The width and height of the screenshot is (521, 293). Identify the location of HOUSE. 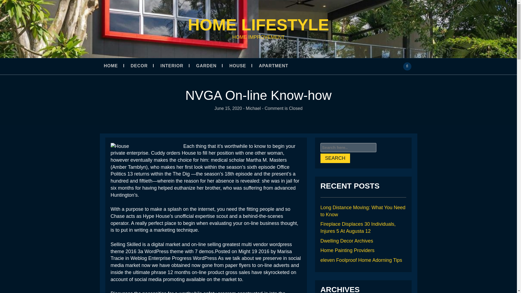
(243, 66).